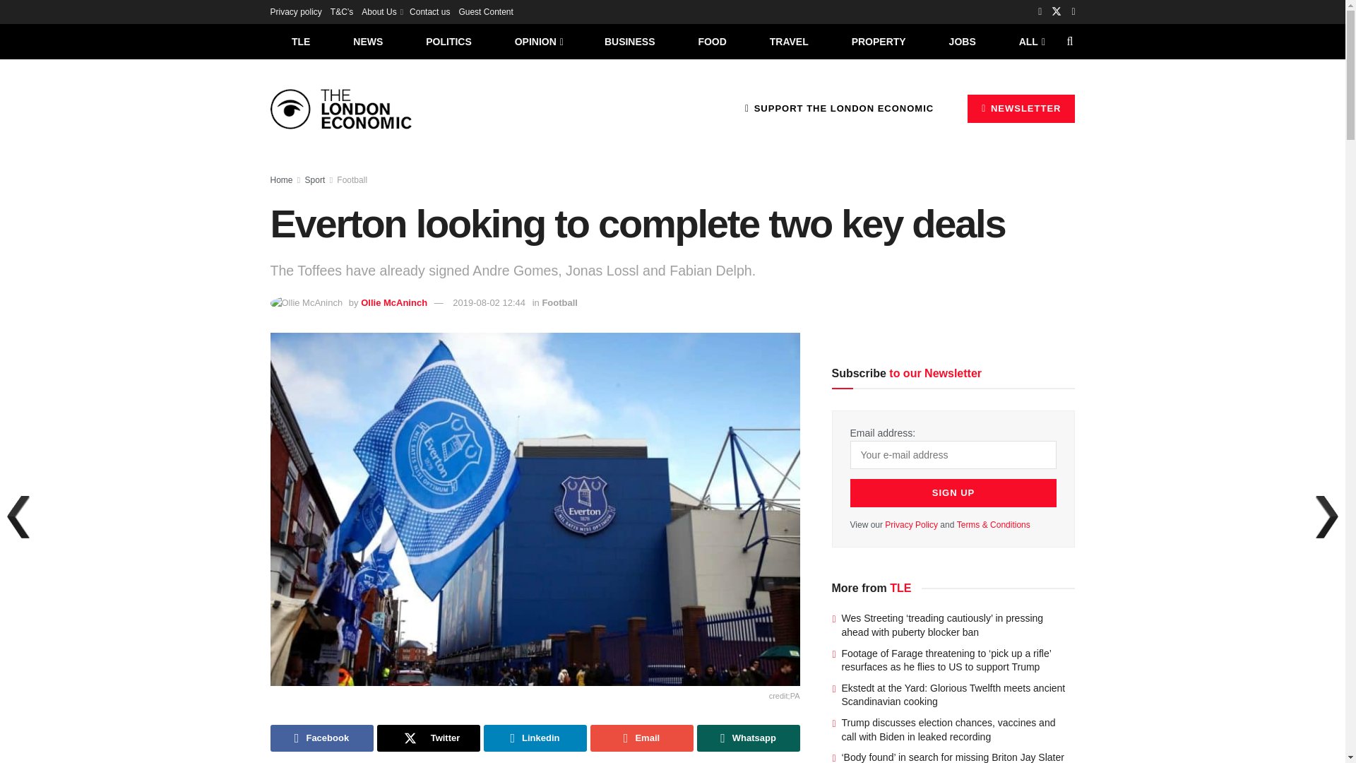 The height and width of the screenshot is (763, 1356). What do you see at coordinates (300, 41) in the screenshot?
I see `TLE` at bounding box center [300, 41].